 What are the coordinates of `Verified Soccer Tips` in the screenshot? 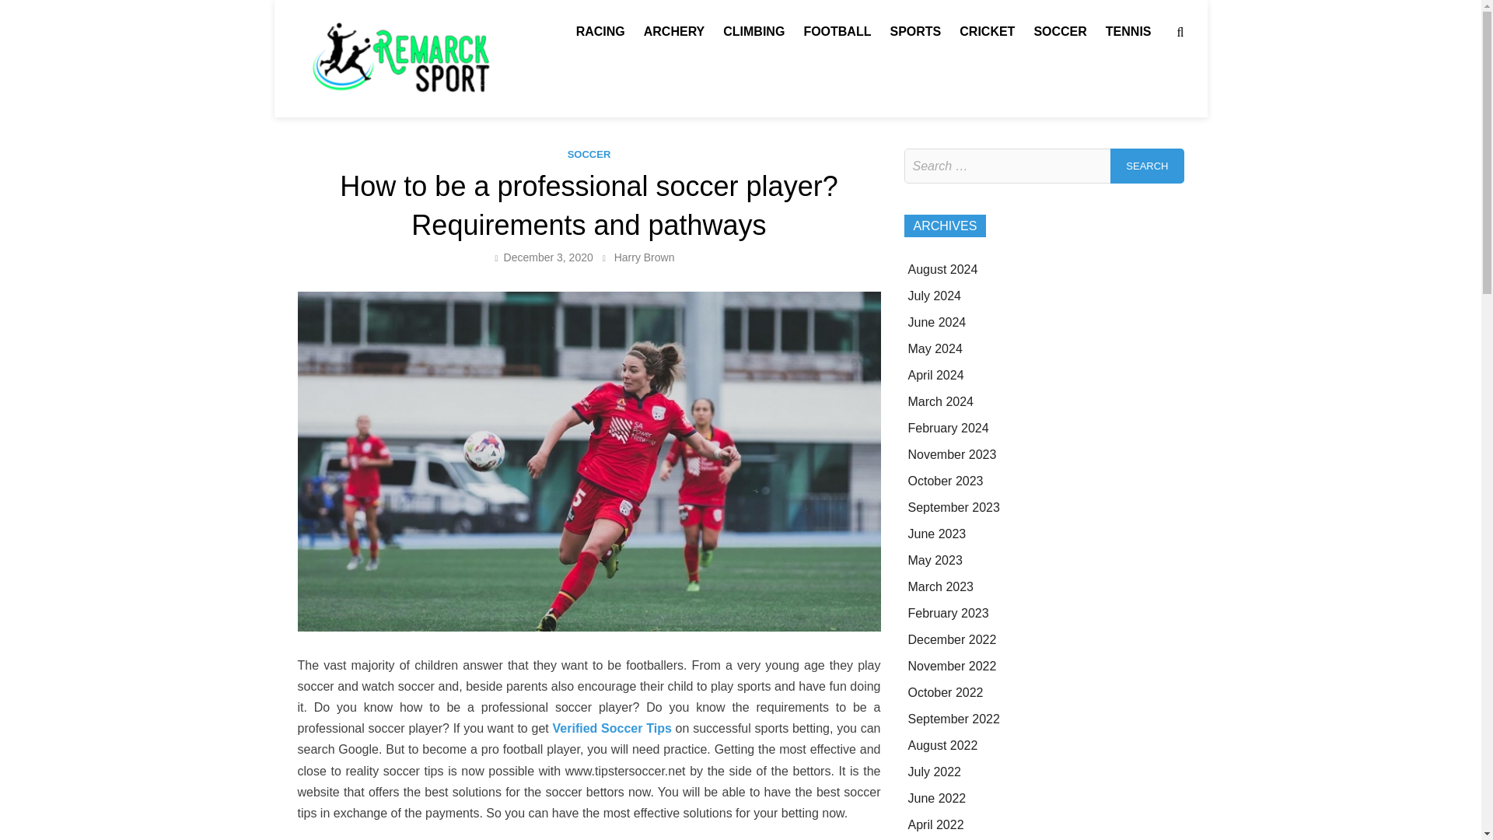 It's located at (612, 728).